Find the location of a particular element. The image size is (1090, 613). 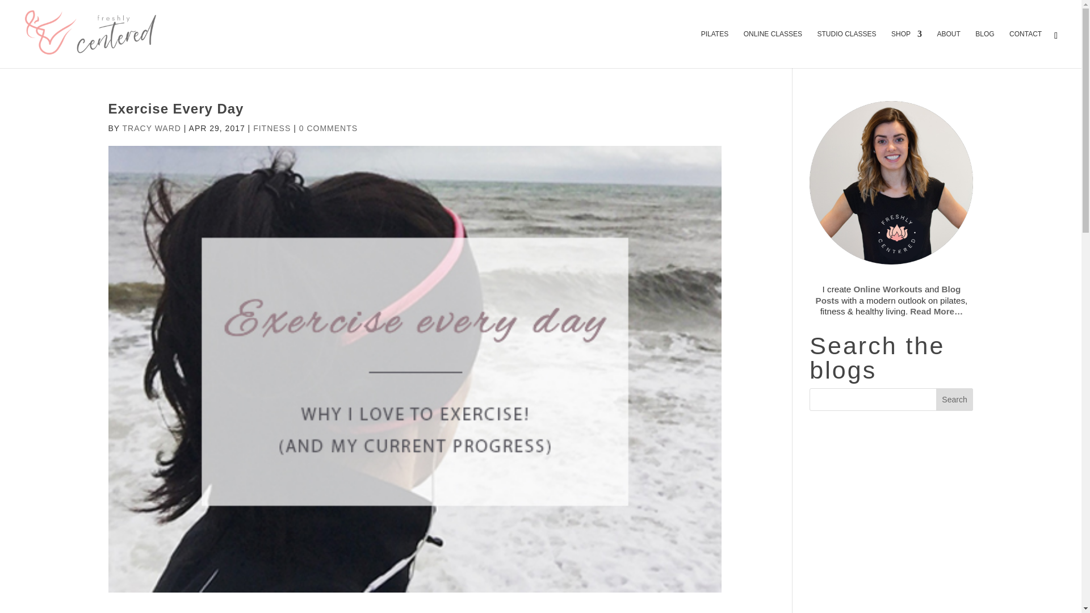

PILATES is located at coordinates (714, 49).